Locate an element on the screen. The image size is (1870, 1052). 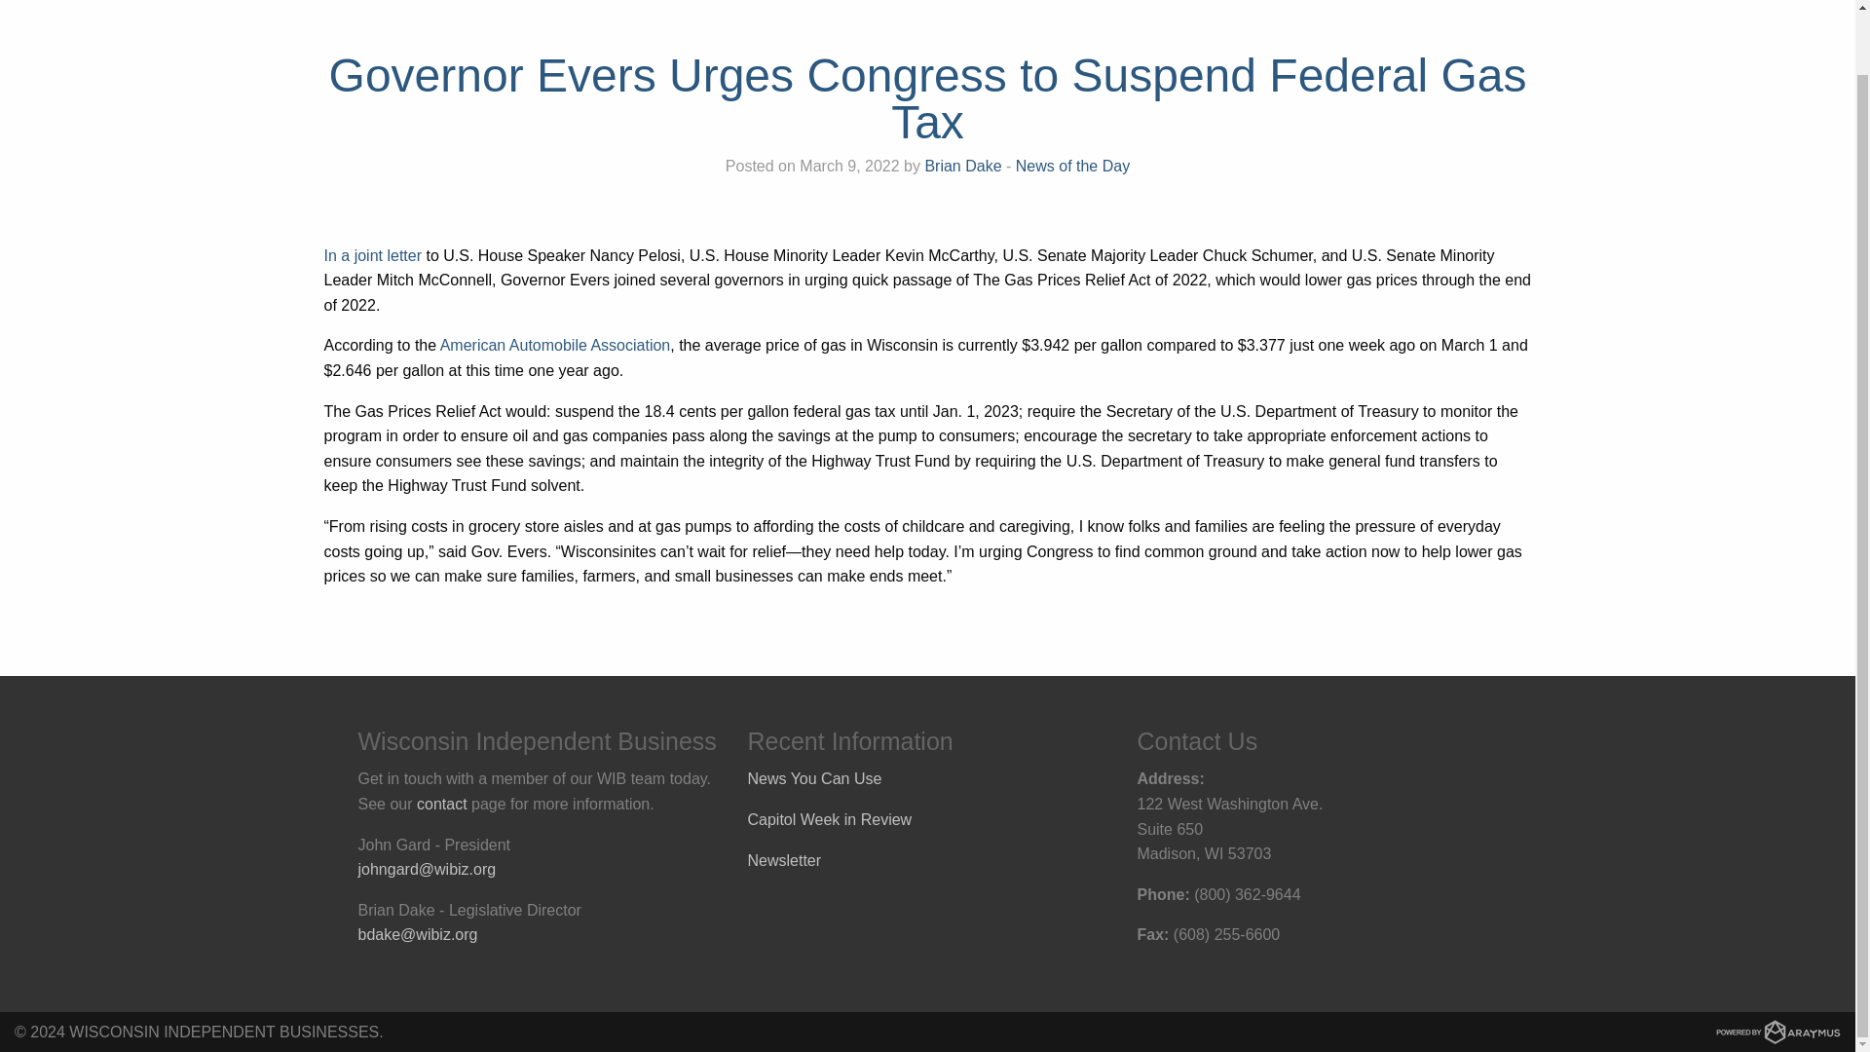
In a joint letter is located at coordinates (372, 255).